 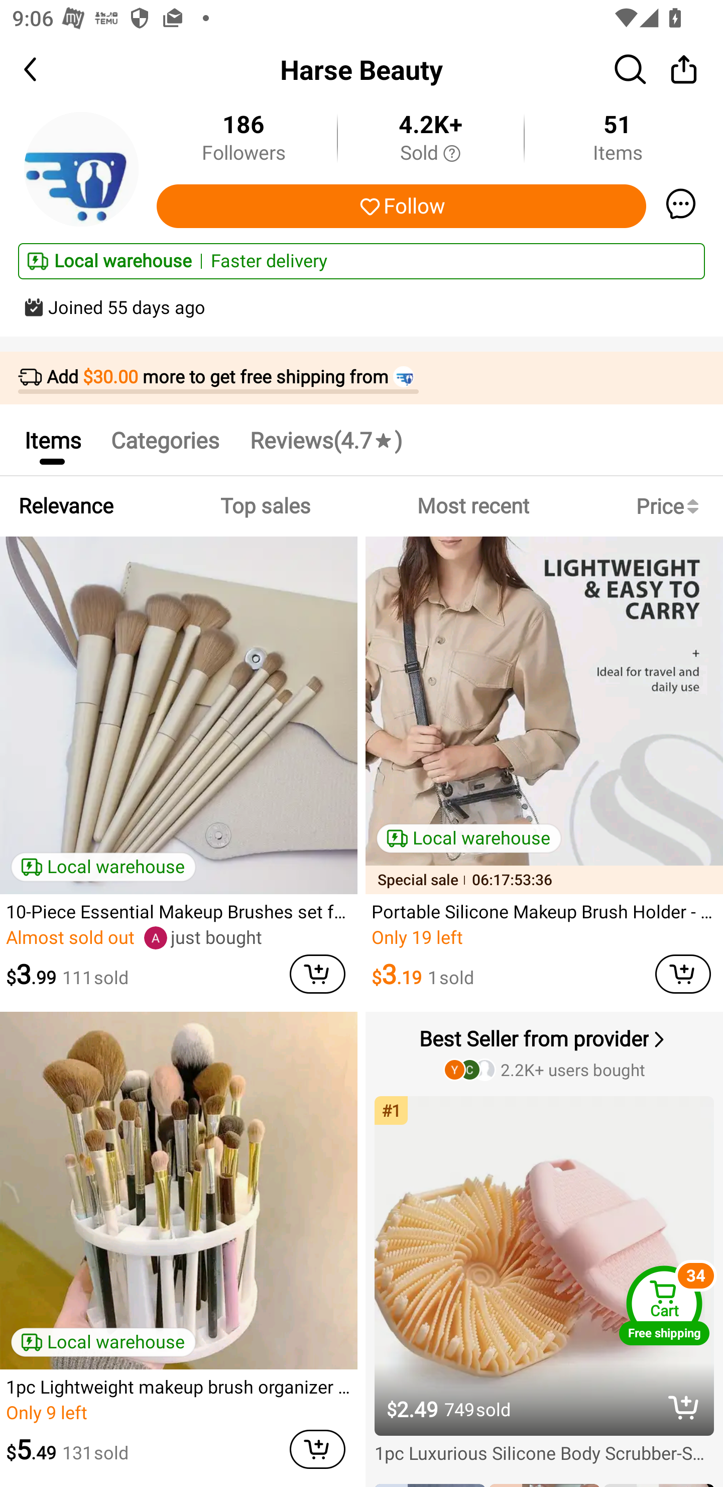 I want to click on Most recent, so click(x=473, y=506).